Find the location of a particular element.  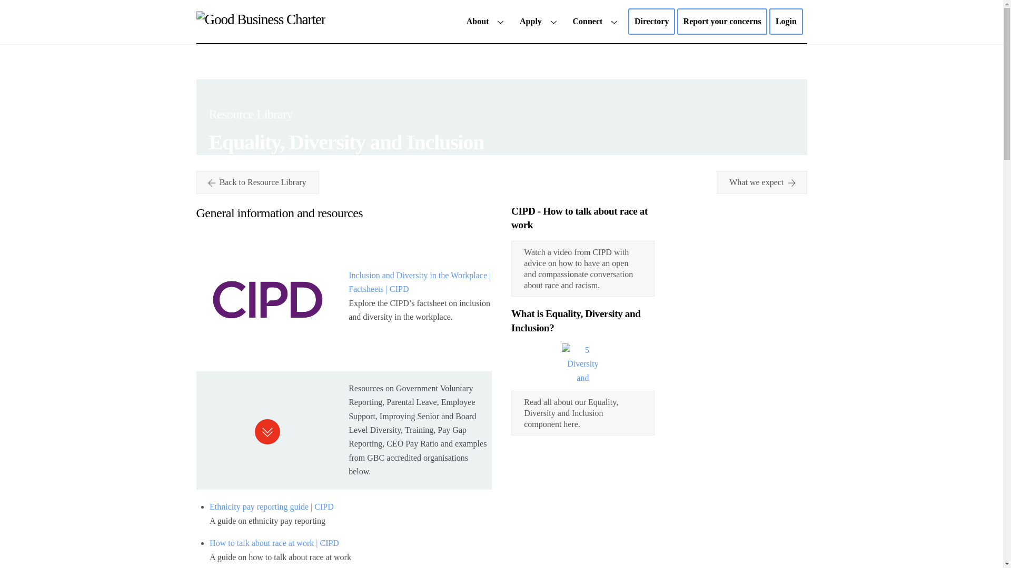

What we expect is located at coordinates (761, 182).